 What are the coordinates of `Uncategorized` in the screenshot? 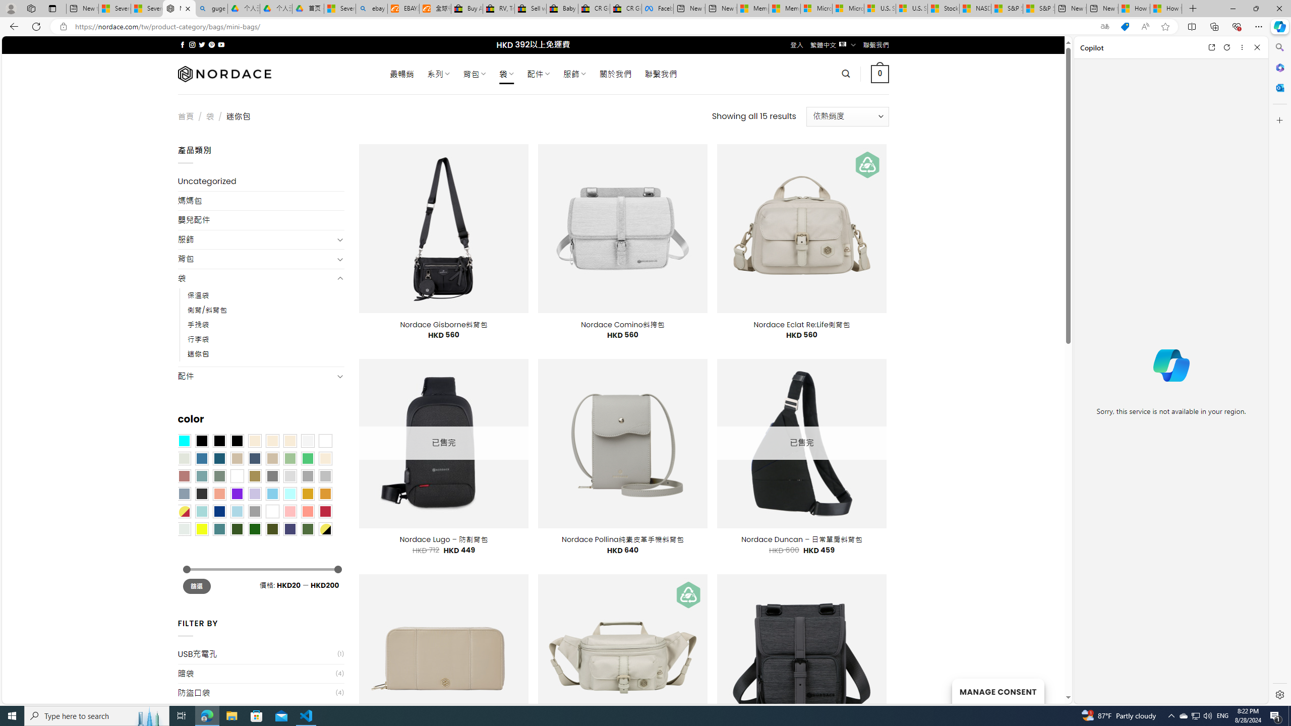 It's located at (261, 181).